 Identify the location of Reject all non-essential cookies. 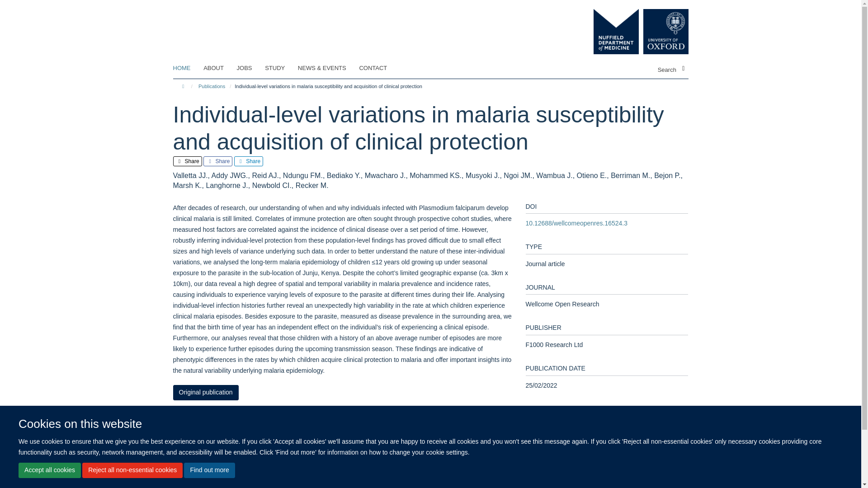
(132, 470).